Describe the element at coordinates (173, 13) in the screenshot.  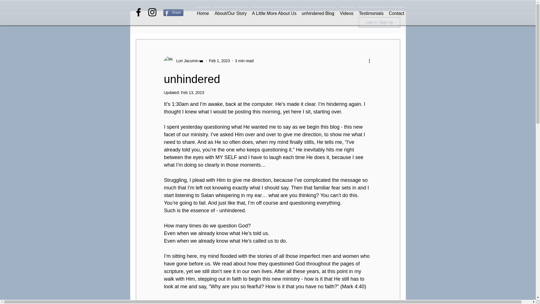
I see `Share` at that location.